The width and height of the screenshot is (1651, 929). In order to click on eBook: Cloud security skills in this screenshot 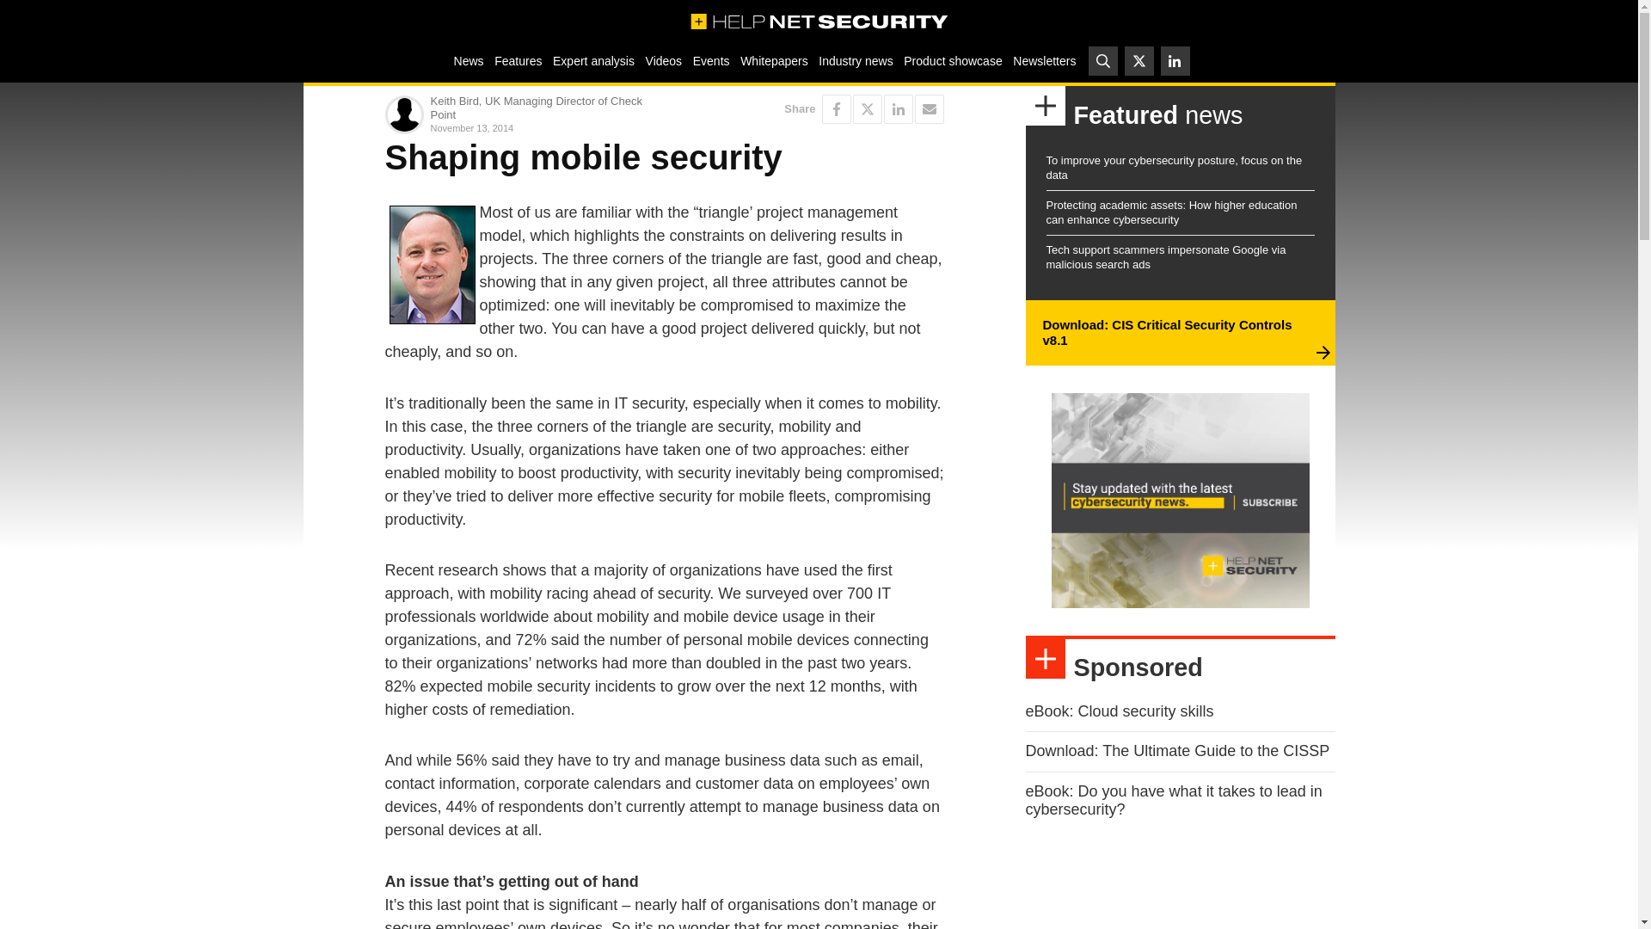, I will do `click(1120, 711)`.